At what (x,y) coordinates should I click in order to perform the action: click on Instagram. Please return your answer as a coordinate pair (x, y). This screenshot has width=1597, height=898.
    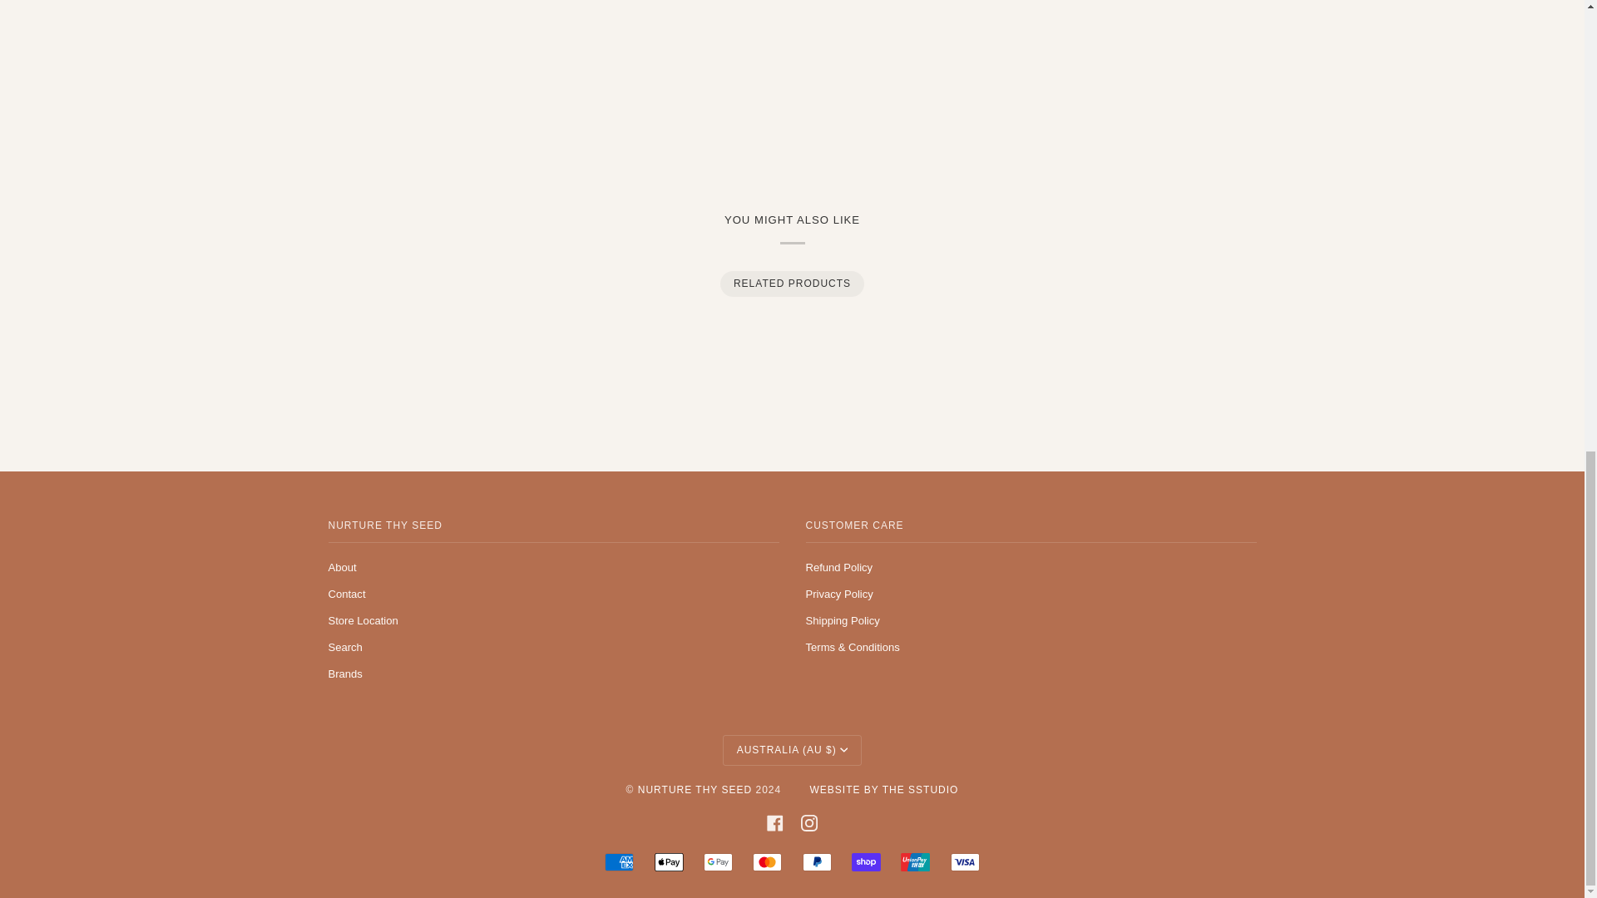
    Looking at the image, I should click on (809, 823).